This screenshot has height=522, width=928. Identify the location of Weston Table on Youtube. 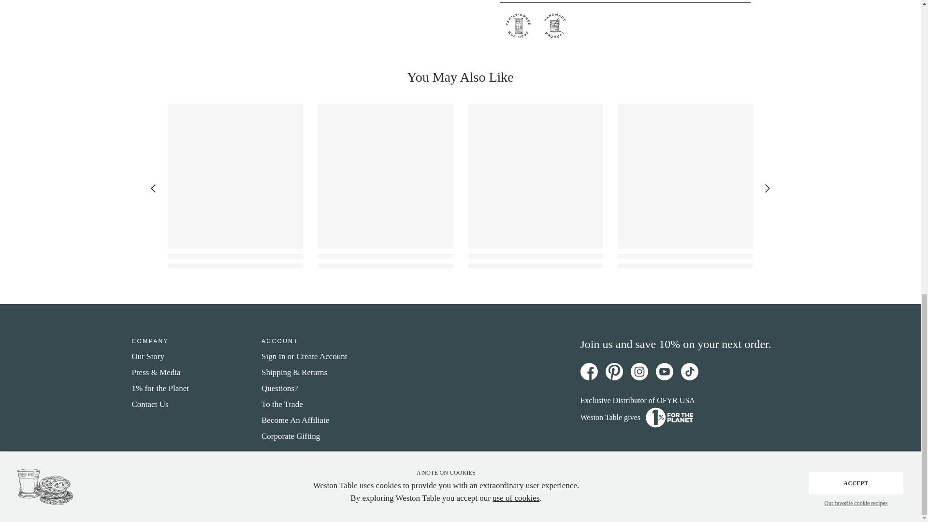
(664, 371).